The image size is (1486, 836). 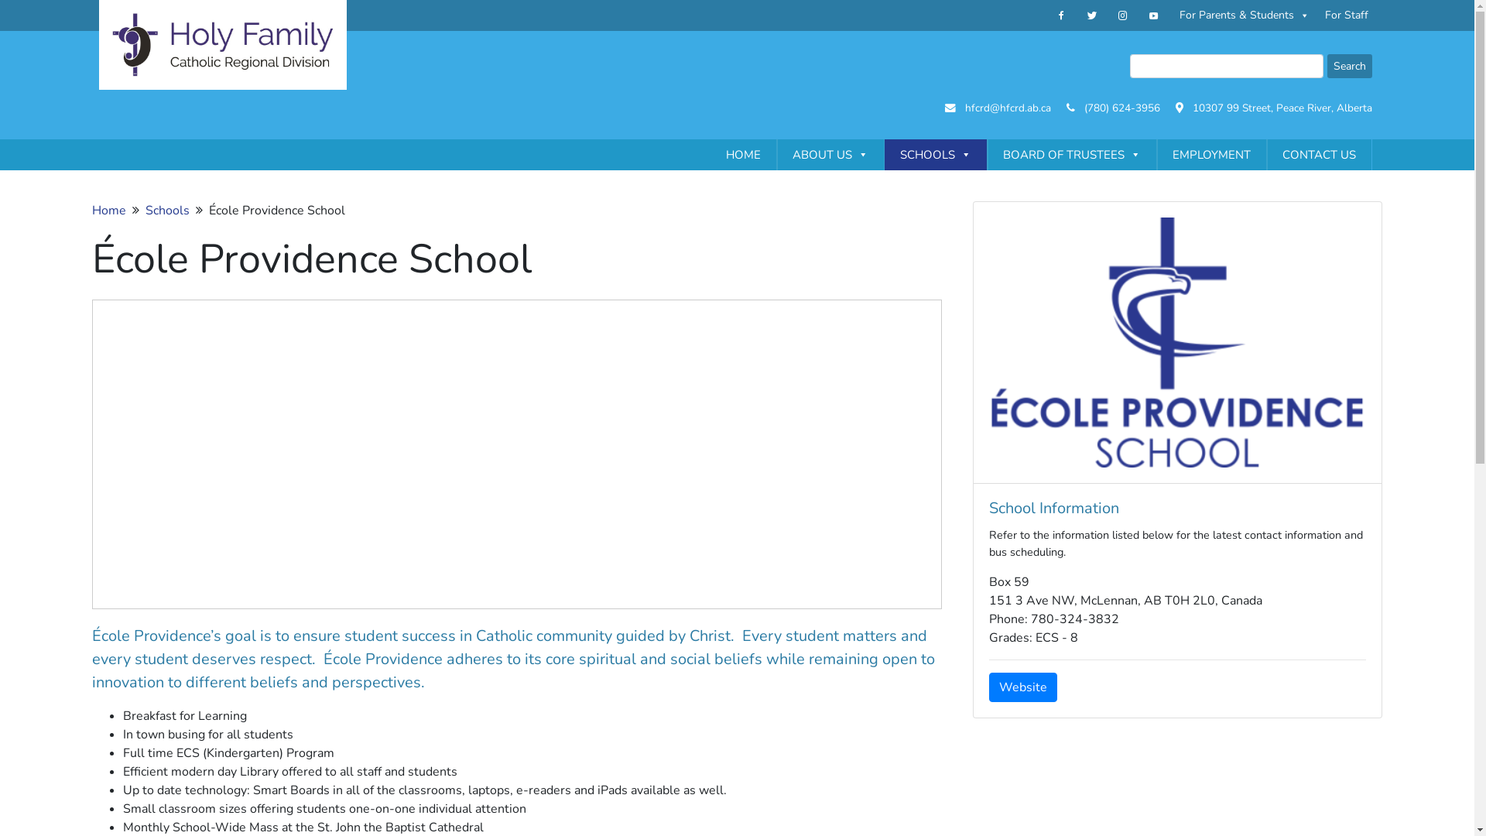 I want to click on SCHOOLS, so click(x=935, y=155).